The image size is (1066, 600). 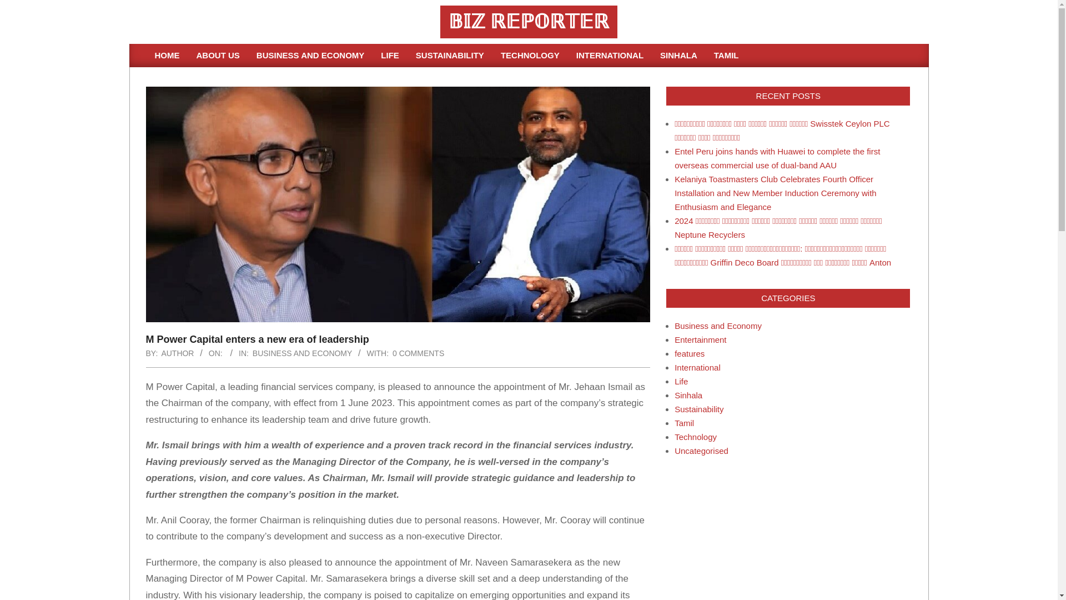 I want to click on INTERNATIONAL, so click(x=610, y=55).